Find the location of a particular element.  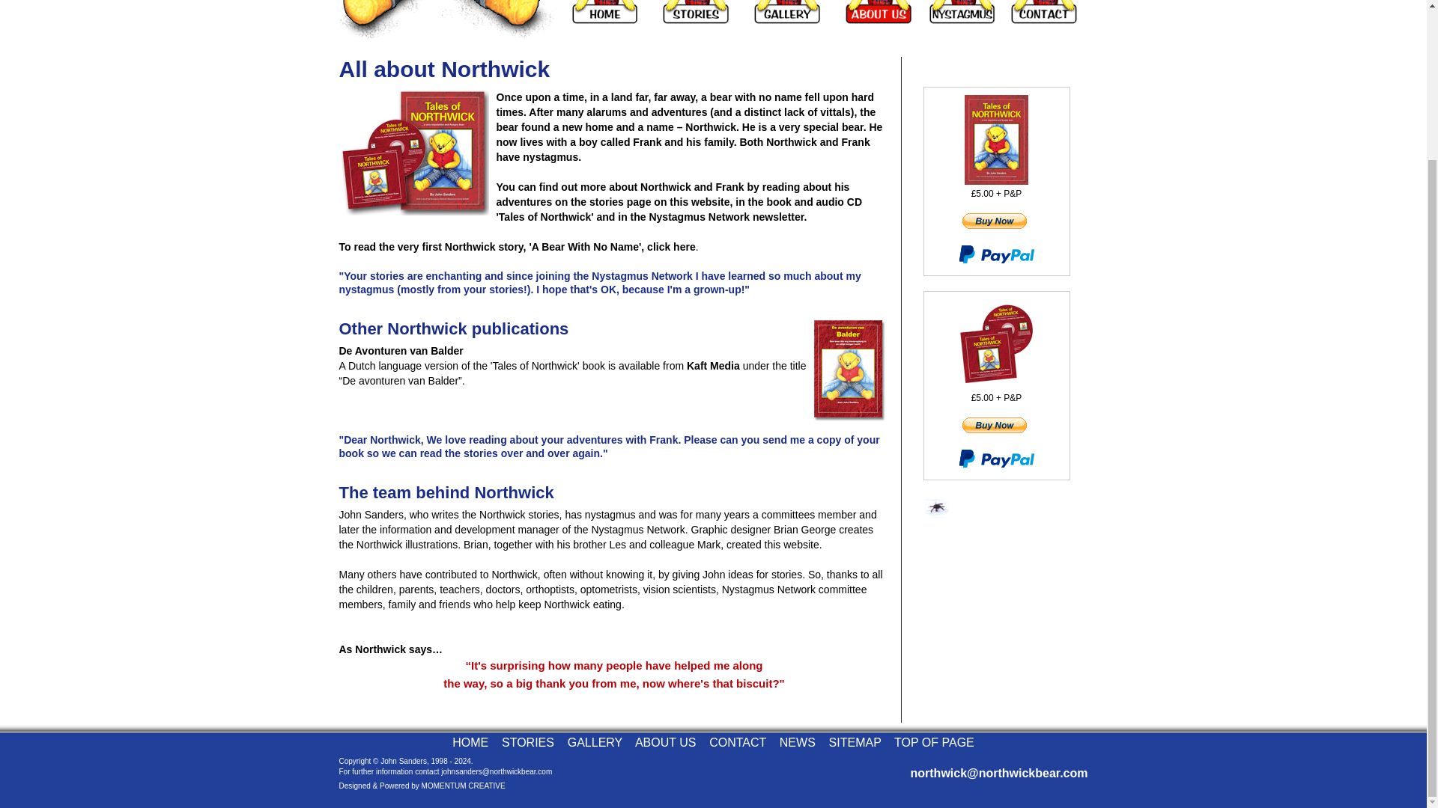

CONTACT is located at coordinates (737, 742).